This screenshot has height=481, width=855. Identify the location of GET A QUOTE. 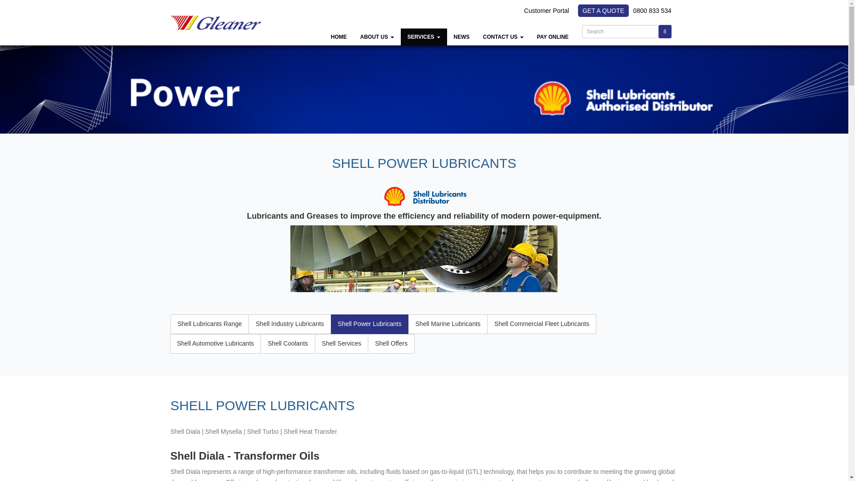
(603, 10).